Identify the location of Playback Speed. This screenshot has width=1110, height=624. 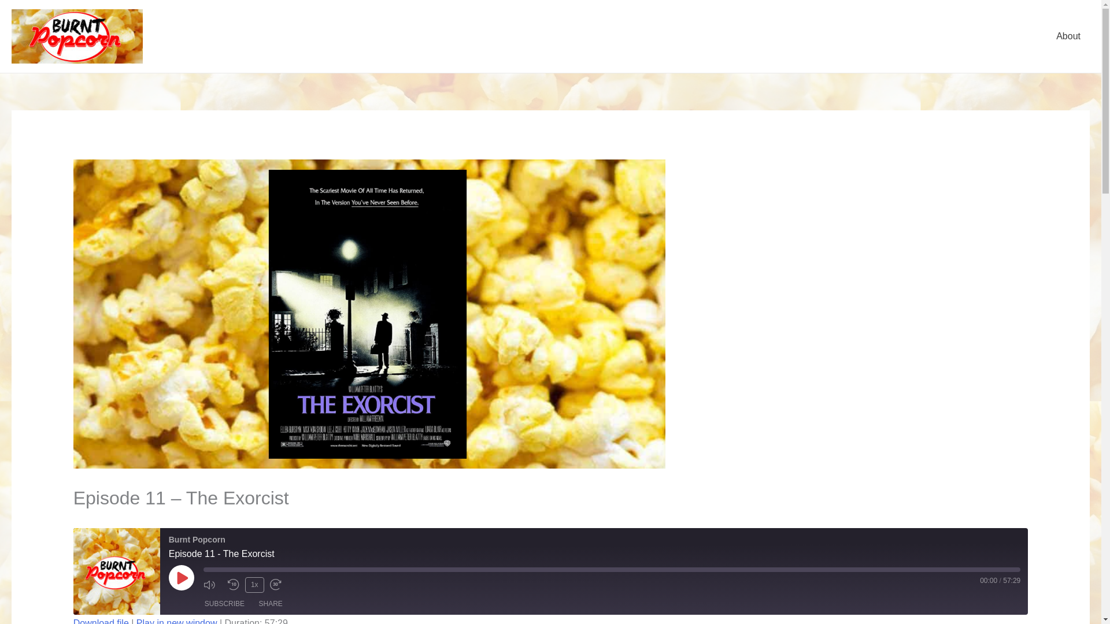
(254, 585).